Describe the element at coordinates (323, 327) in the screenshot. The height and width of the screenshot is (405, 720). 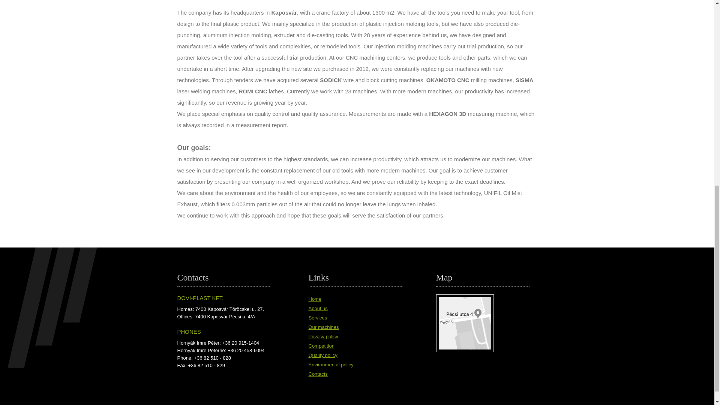
I see `Our machines` at that location.